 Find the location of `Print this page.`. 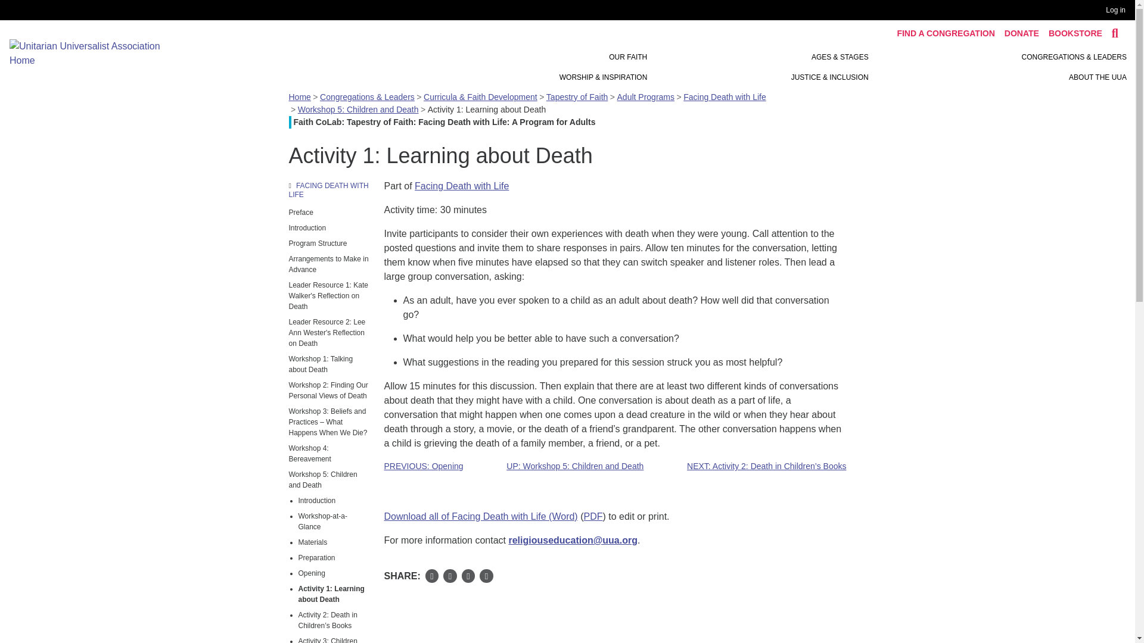

Print this page. is located at coordinates (486, 578).